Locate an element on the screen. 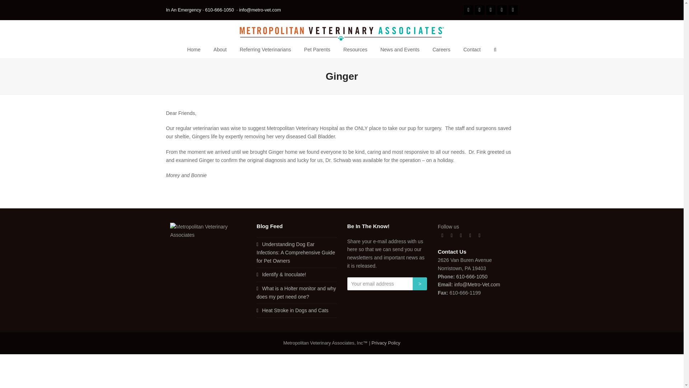  In An Emergency is located at coordinates (183, 10).